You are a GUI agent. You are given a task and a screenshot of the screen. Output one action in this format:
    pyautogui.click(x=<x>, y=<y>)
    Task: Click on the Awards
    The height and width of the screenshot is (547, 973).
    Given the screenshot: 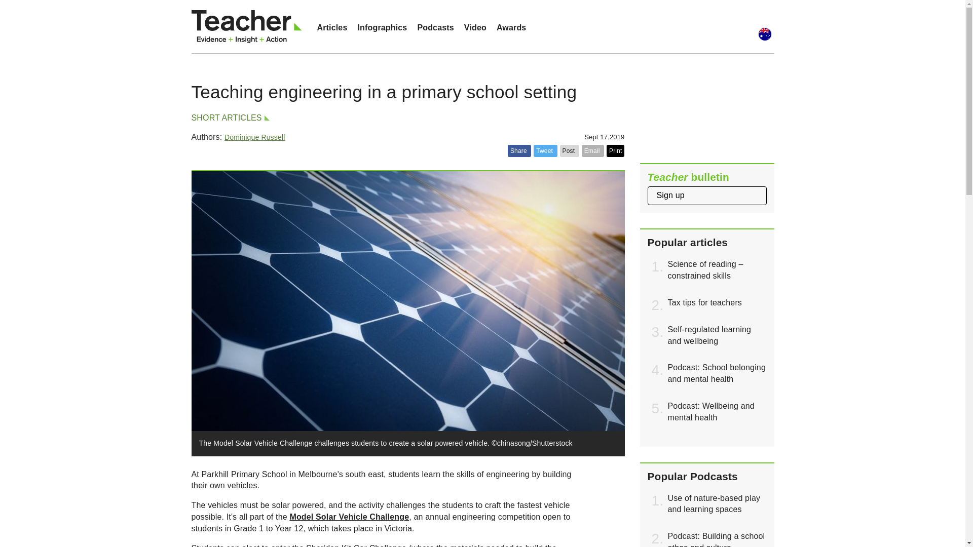 What is the action you would take?
    pyautogui.click(x=511, y=27)
    